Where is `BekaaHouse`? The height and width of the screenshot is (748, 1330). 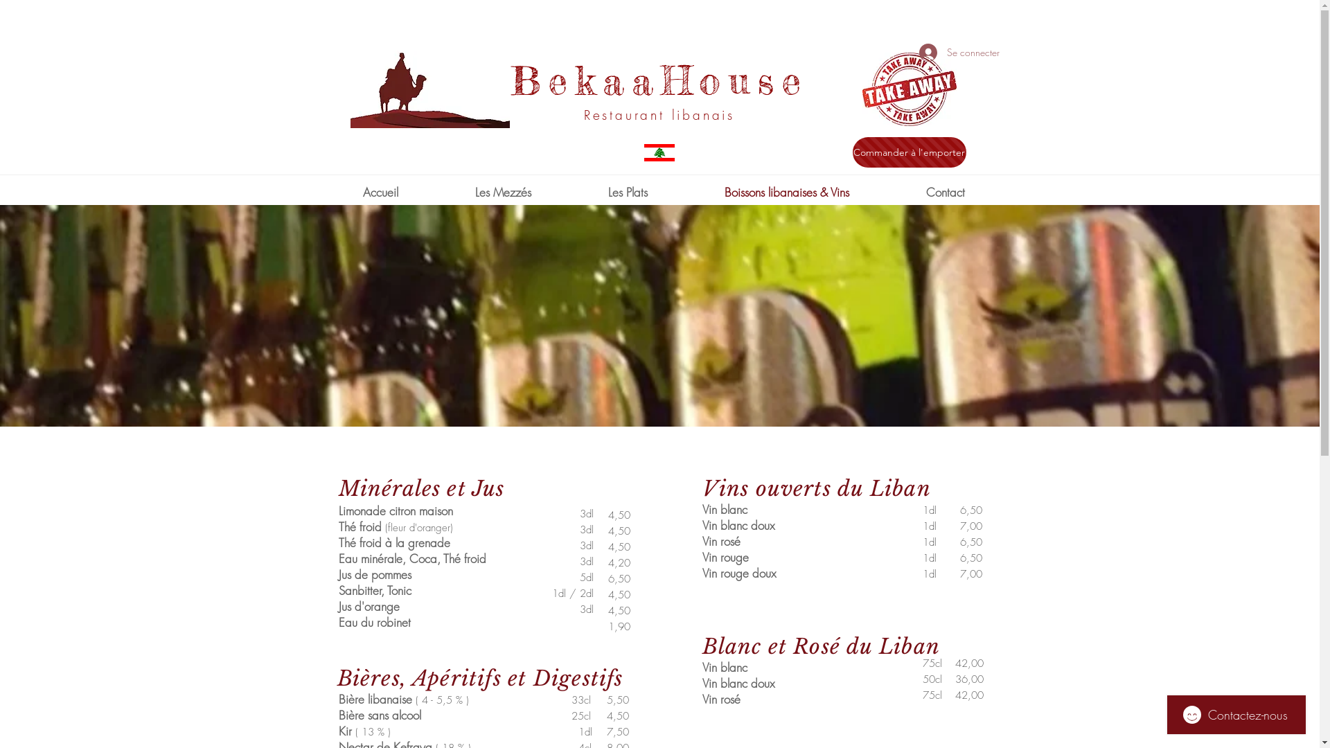
BekaaHouse is located at coordinates (659, 80).